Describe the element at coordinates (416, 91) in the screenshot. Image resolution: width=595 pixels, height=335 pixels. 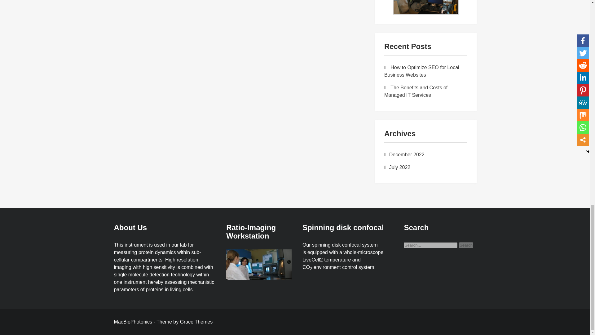
I see `The Benefits and Costs of Managed IT Services` at that location.